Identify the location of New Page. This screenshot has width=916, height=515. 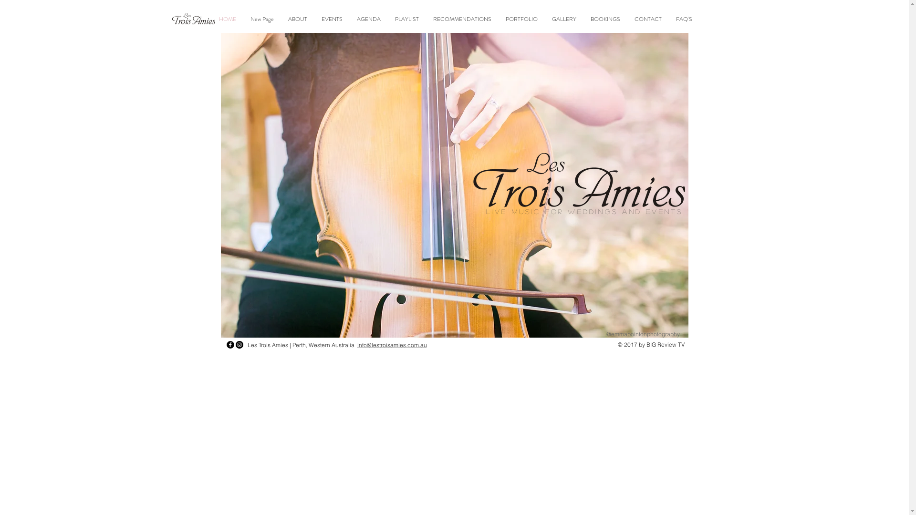
(262, 19).